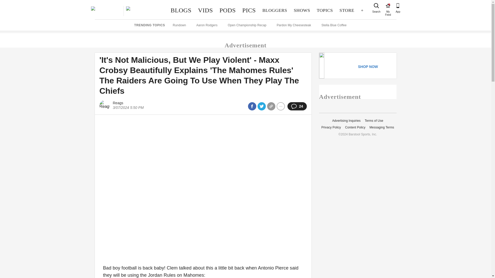 This screenshot has width=495, height=278. Describe the element at coordinates (346, 10) in the screenshot. I see `PICS` at that location.